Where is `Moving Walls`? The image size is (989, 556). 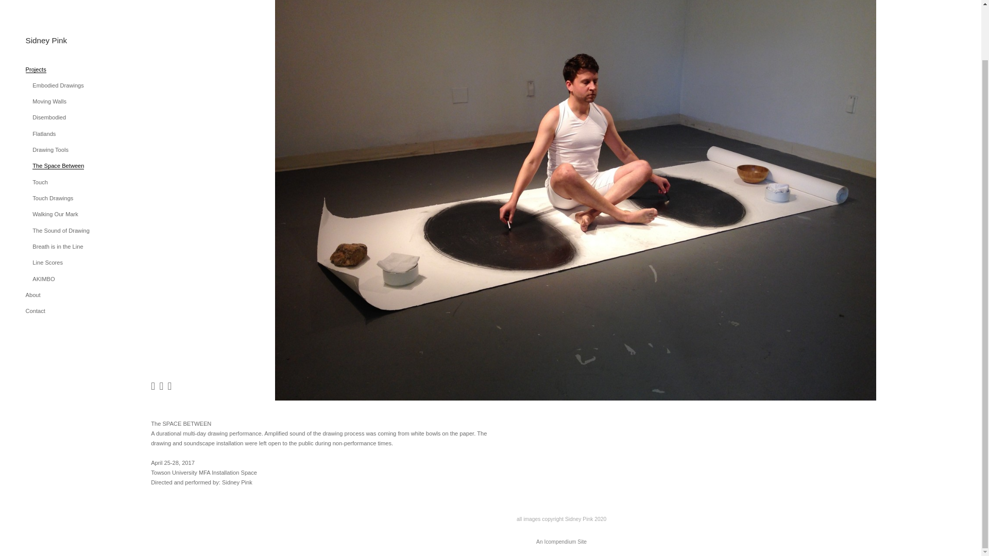 Moving Walls is located at coordinates (49, 41).